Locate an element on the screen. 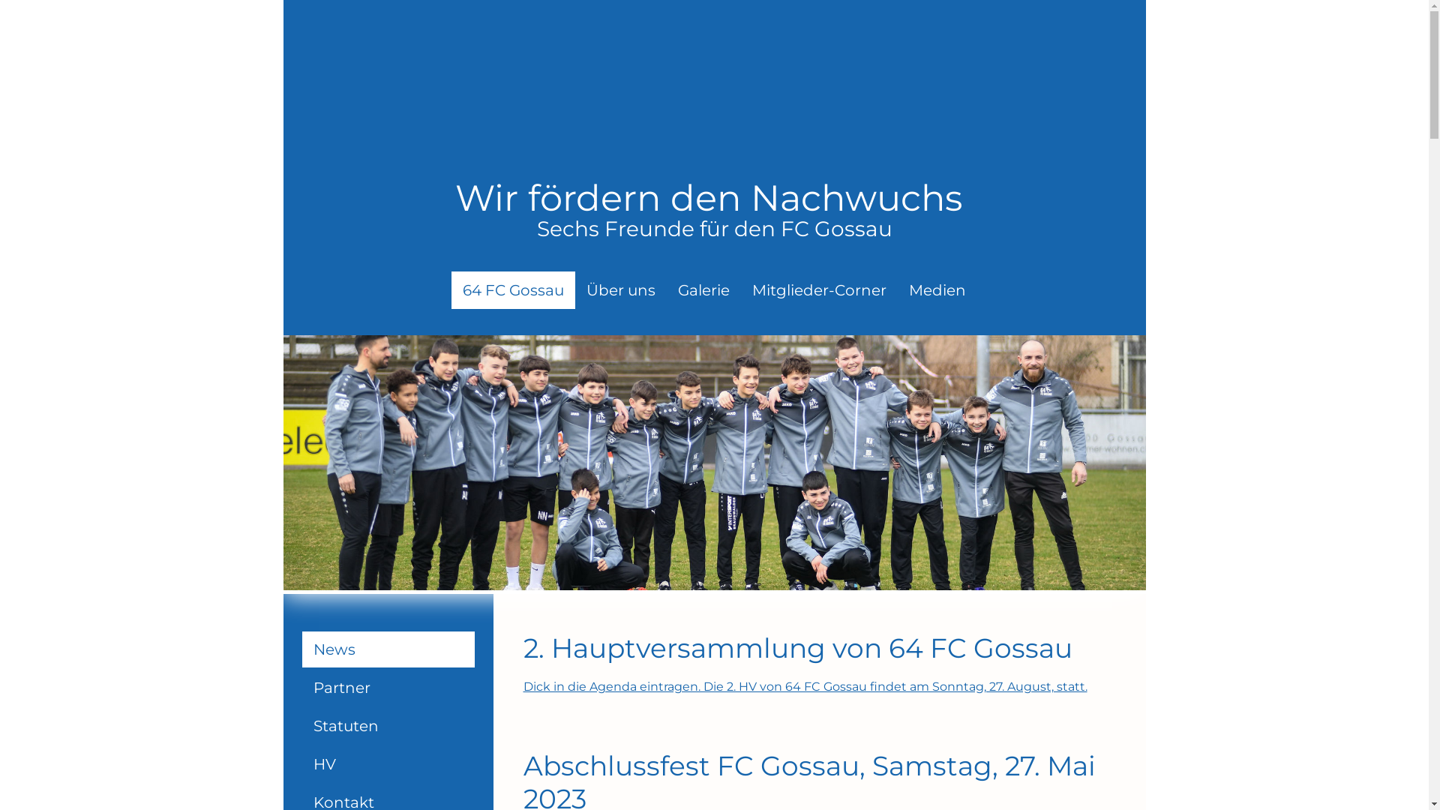 This screenshot has height=810, width=1440. Mitglieder-Corner is located at coordinates (819, 290).